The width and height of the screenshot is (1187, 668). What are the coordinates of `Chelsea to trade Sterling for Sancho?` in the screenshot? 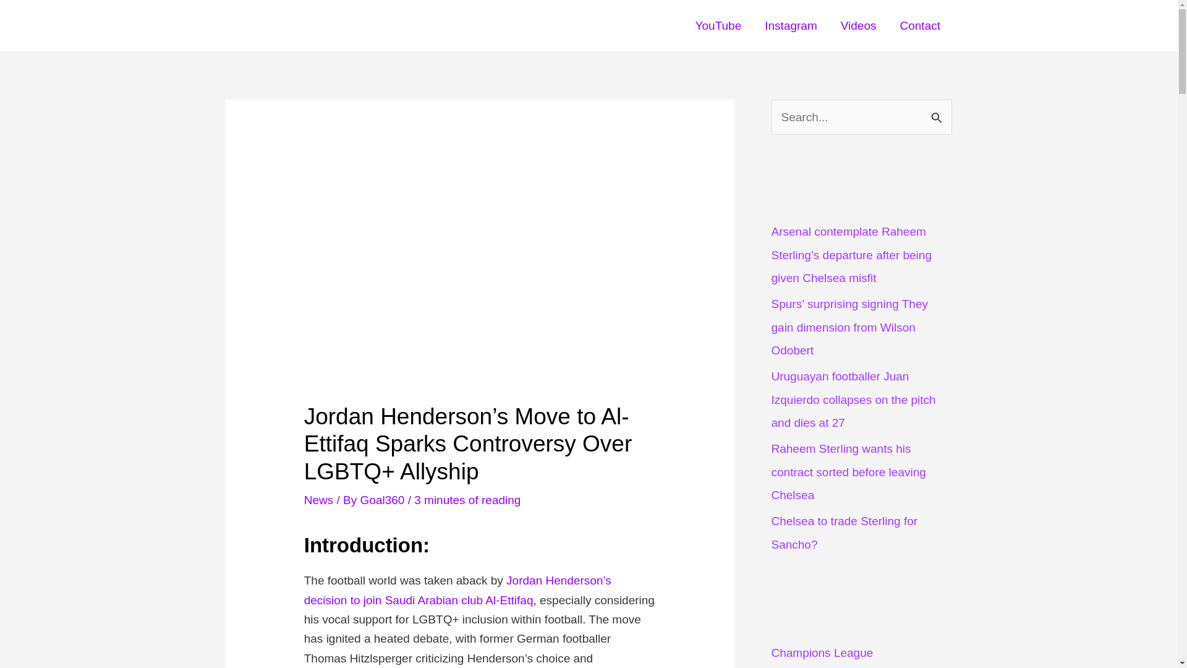 It's located at (845, 532).